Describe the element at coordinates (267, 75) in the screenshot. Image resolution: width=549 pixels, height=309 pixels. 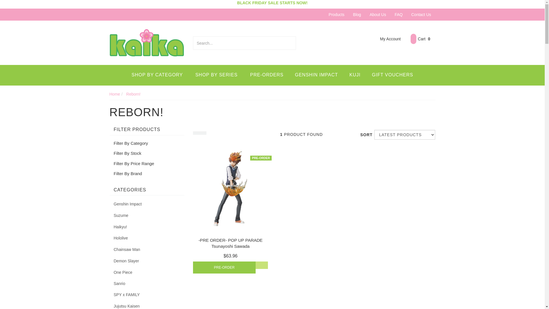
I see `PRE-ORDERS` at that location.